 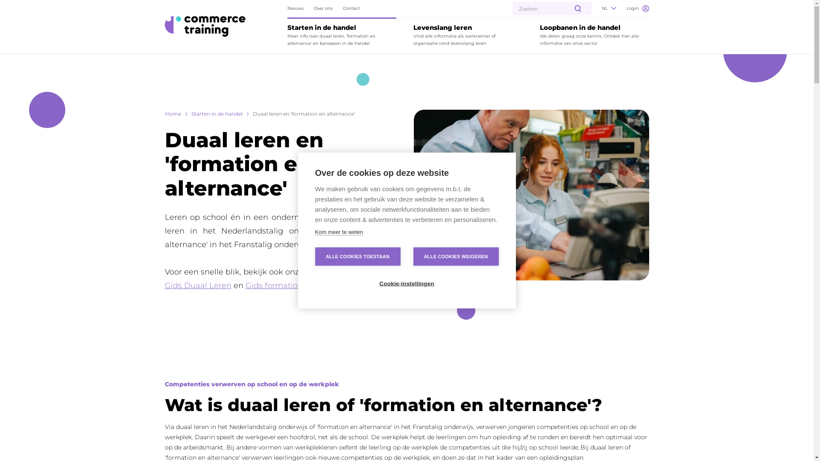 I want to click on Kom meer te weten, so click(x=339, y=232).